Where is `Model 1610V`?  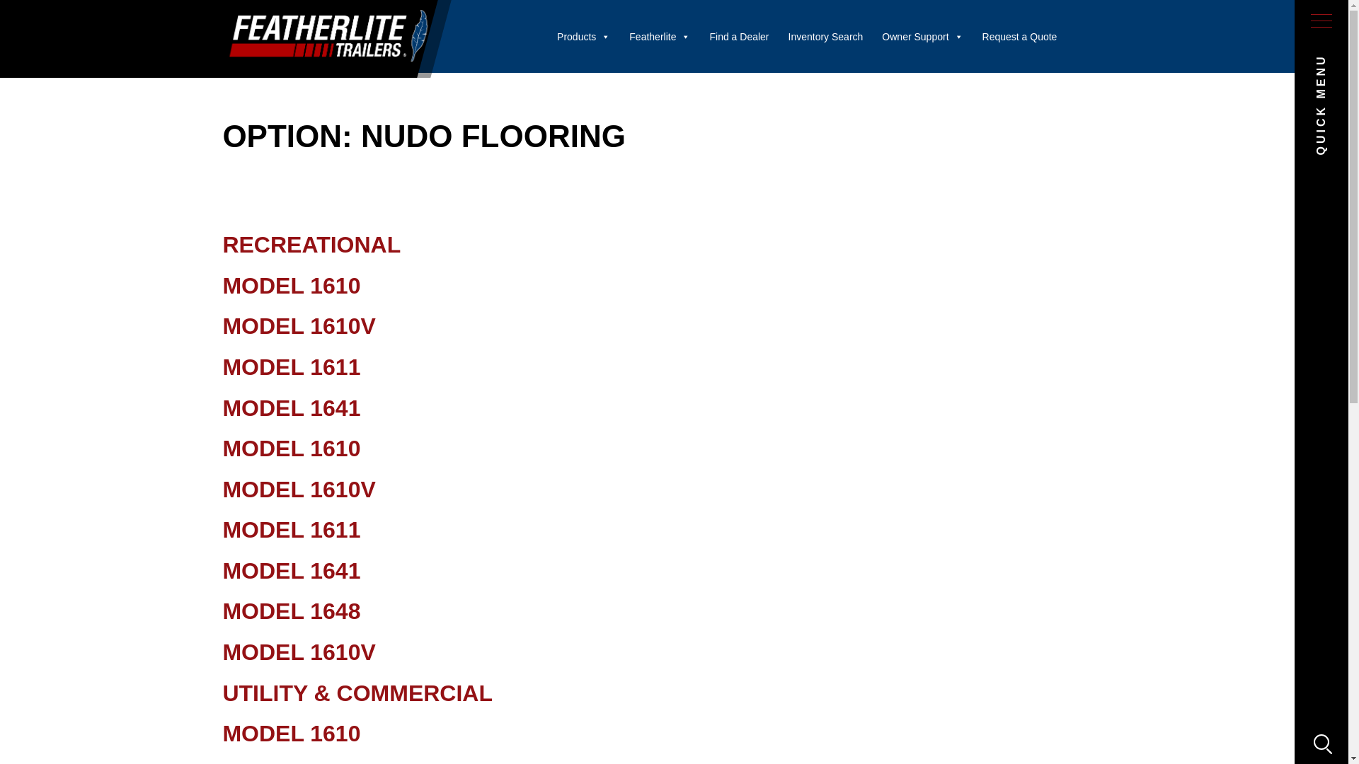
Model 1610V is located at coordinates (299, 489).